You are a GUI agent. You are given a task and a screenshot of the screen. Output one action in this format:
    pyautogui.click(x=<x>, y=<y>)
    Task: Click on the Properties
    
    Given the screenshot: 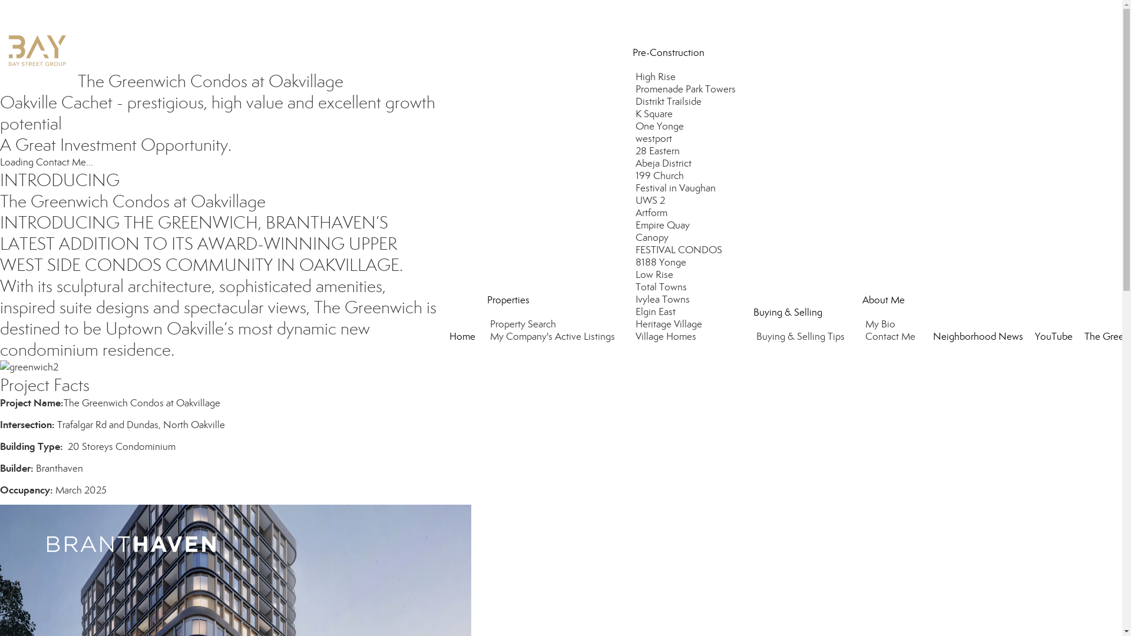 What is the action you would take?
    pyautogui.click(x=508, y=300)
    